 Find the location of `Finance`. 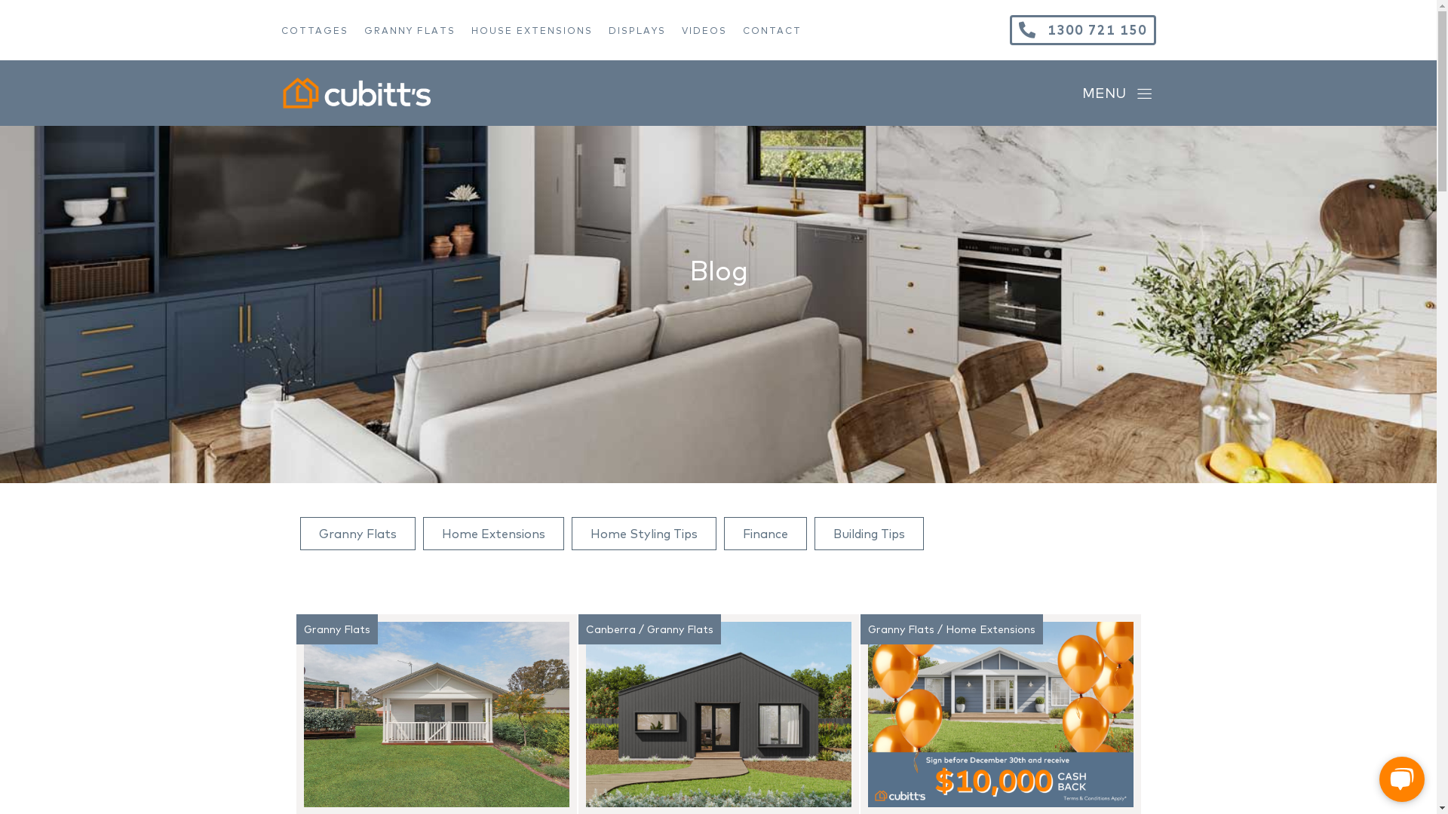

Finance is located at coordinates (765, 534).